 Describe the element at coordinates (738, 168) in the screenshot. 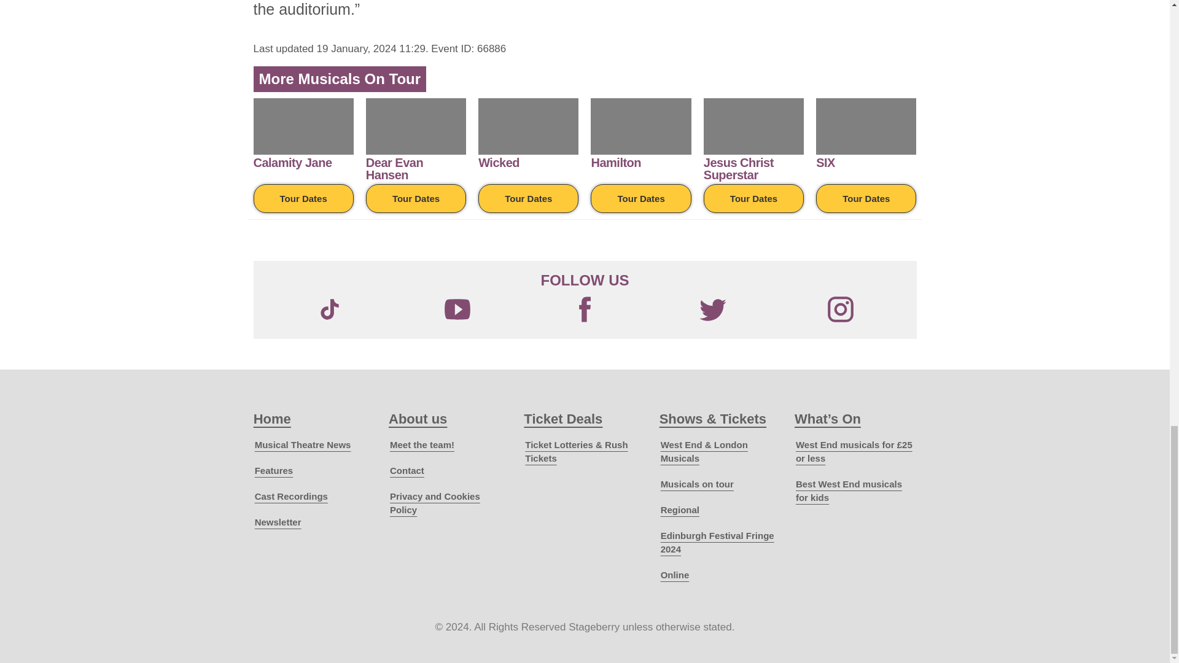

I see `Jesus Christ Superstar` at that location.